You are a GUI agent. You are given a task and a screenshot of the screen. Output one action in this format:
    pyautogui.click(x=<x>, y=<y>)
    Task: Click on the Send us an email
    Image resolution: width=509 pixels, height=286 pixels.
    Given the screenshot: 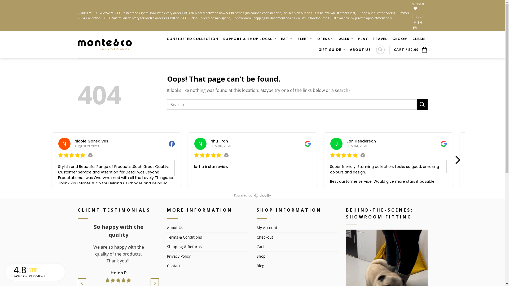 What is the action you would take?
    pyautogui.click(x=415, y=28)
    